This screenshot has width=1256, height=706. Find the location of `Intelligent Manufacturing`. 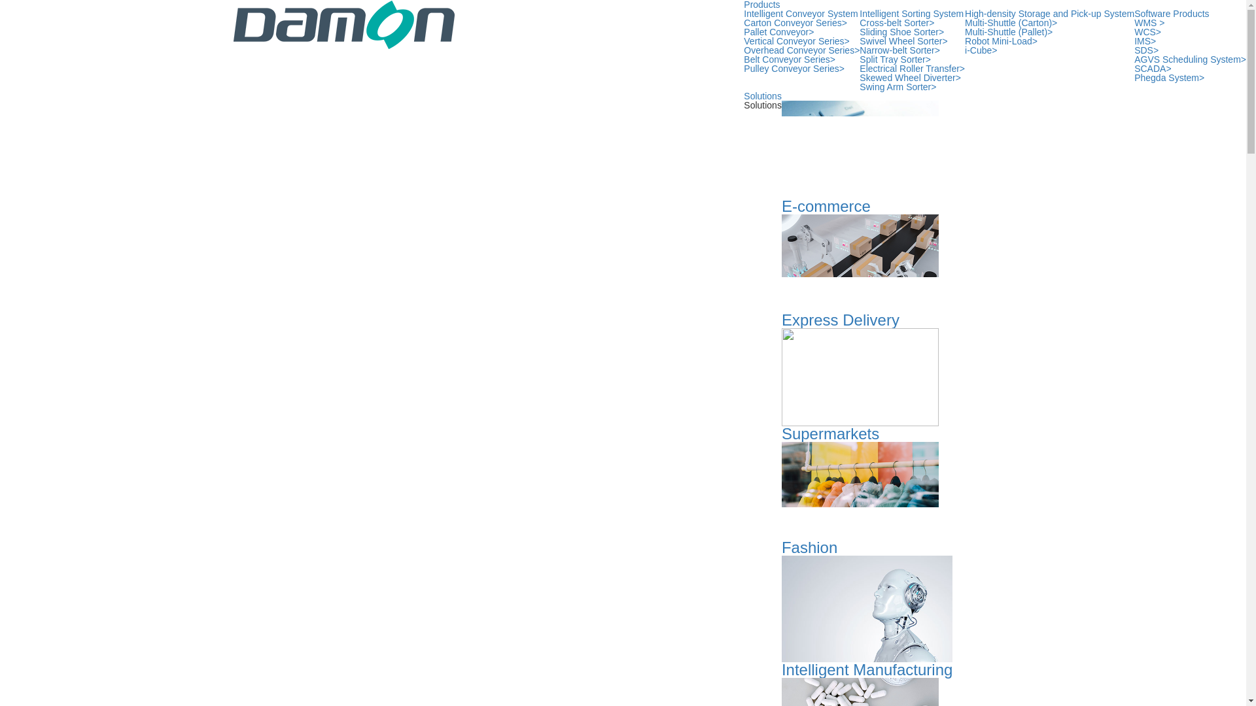

Intelligent Manufacturing is located at coordinates (867, 616).